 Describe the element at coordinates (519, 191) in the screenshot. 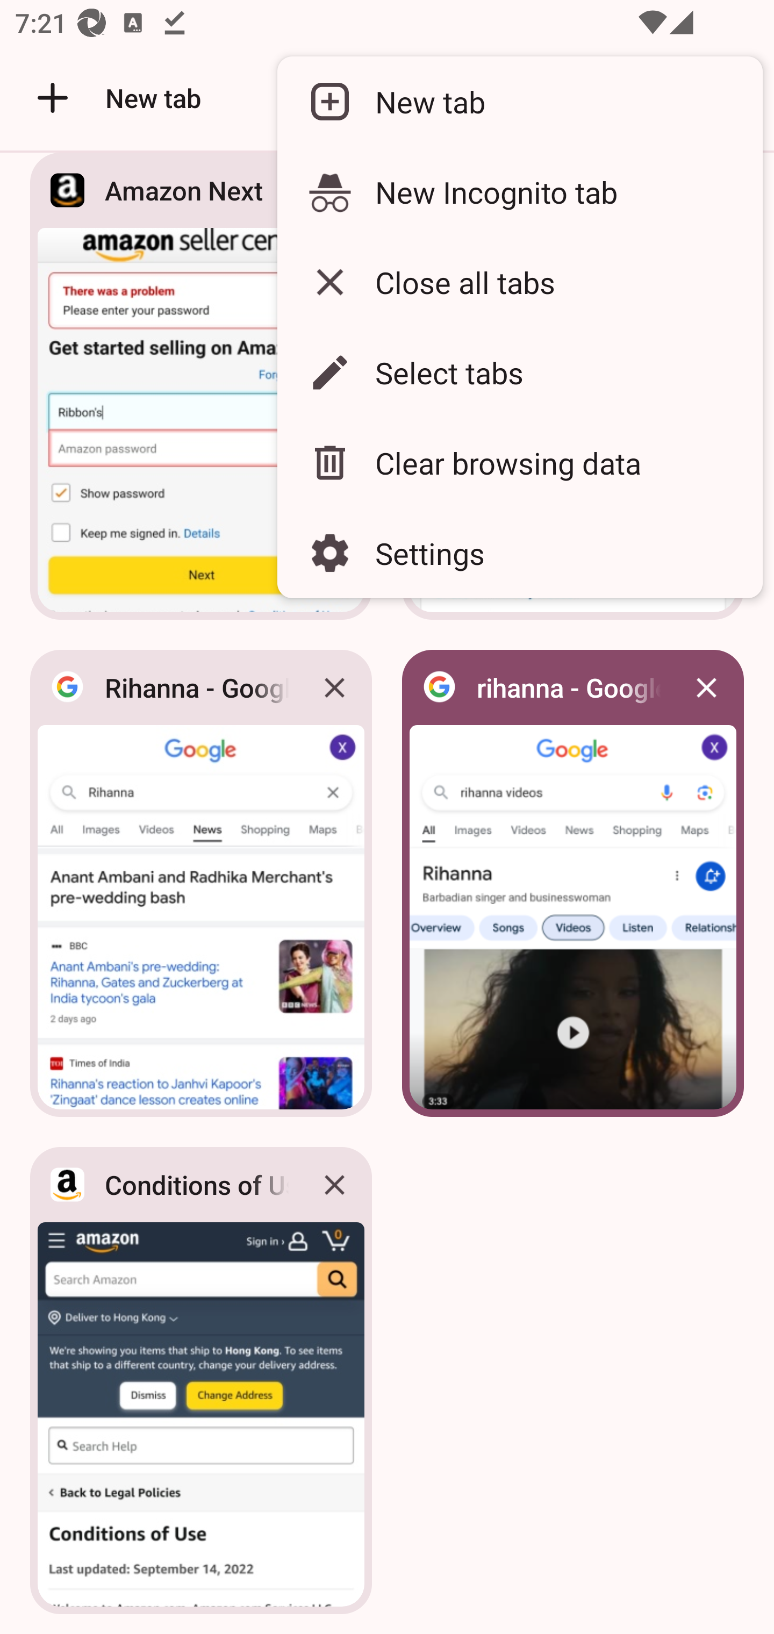

I see `New Incognito tab` at that location.